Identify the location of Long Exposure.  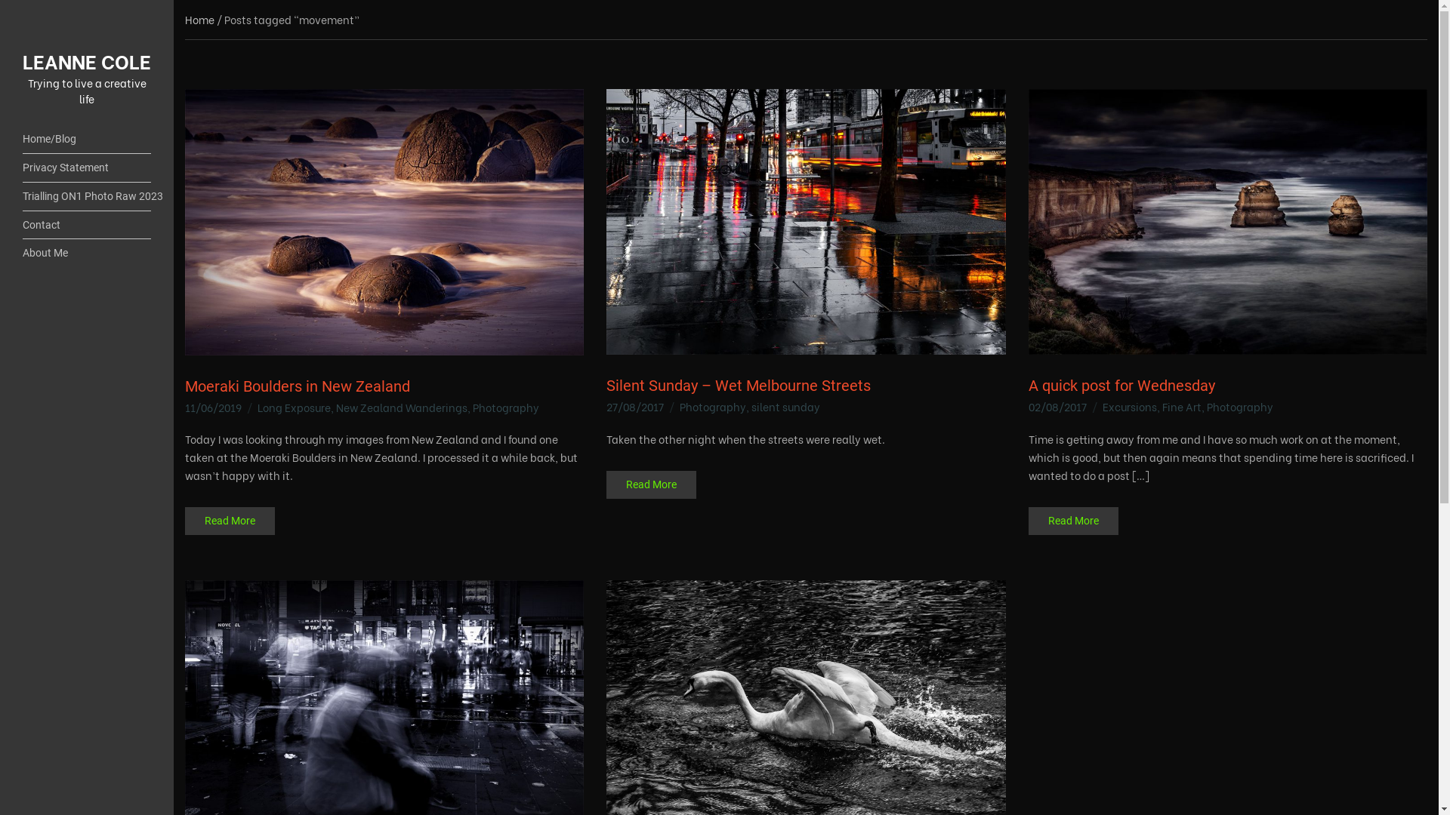
(295, 407).